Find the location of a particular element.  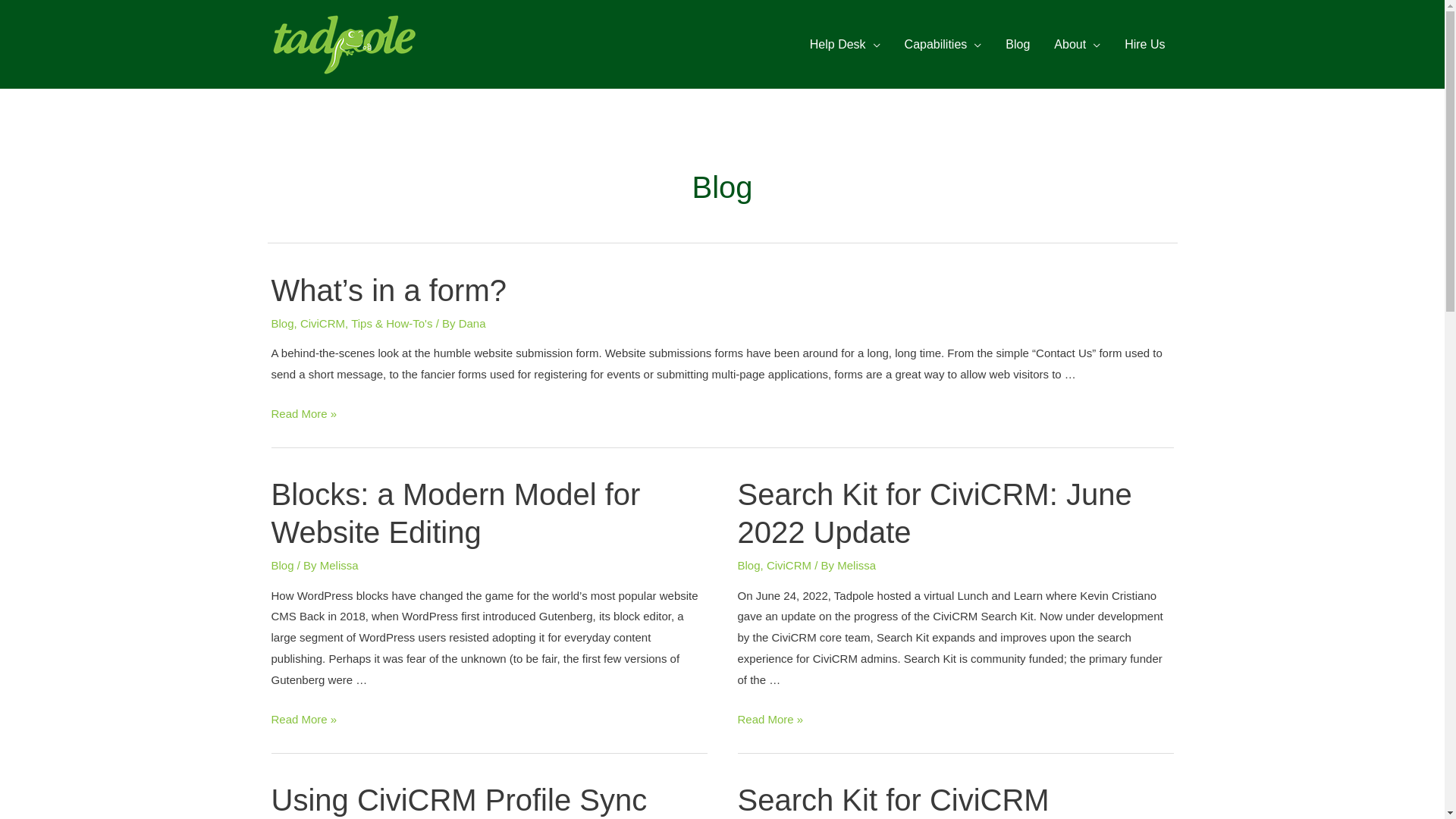

Blog is located at coordinates (283, 323).